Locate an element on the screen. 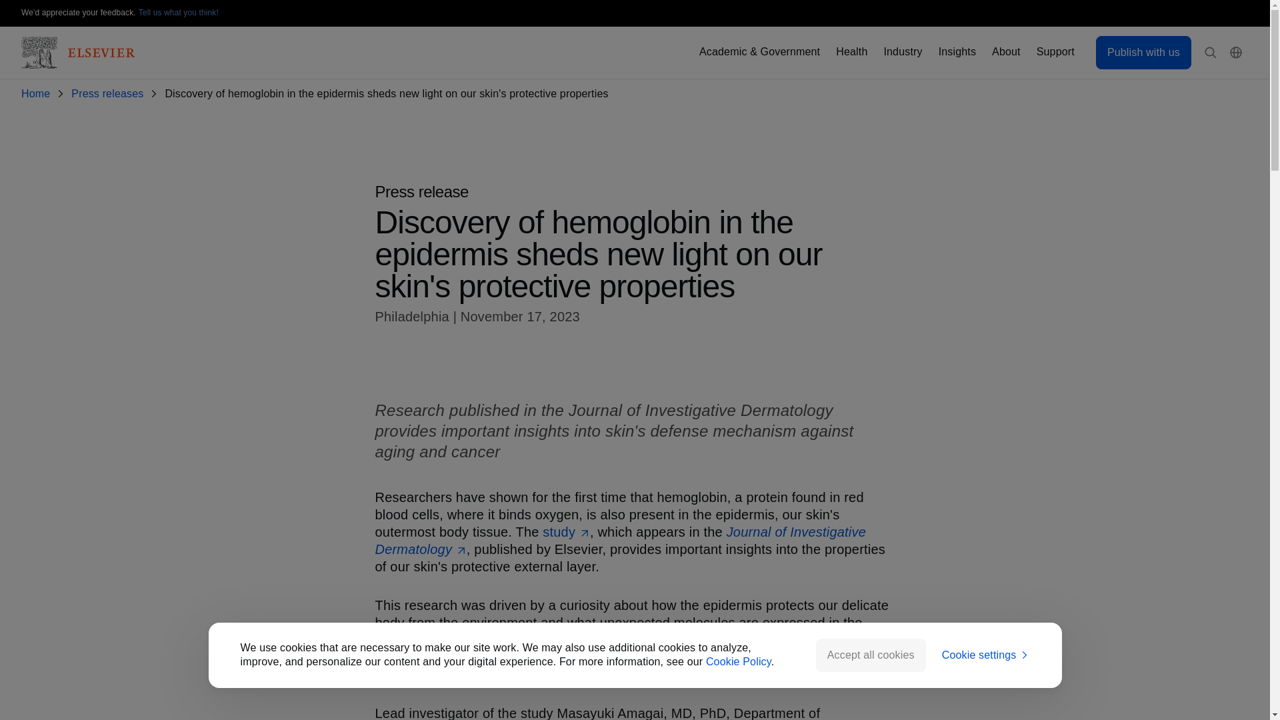  Health is located at coordinates (851, 52).